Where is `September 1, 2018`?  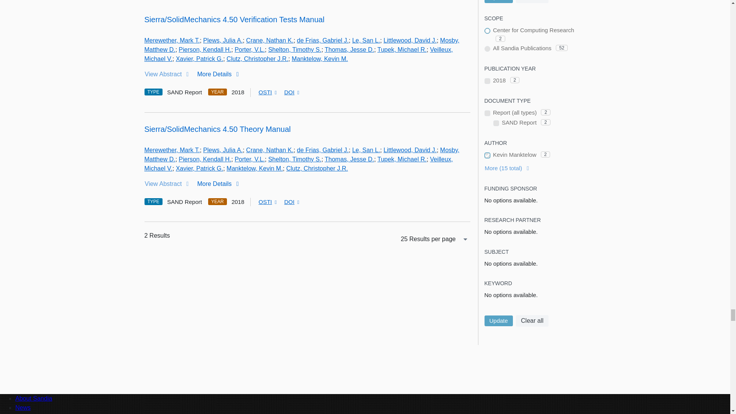 September 1, 2018 is located at coordinates (238, 202).